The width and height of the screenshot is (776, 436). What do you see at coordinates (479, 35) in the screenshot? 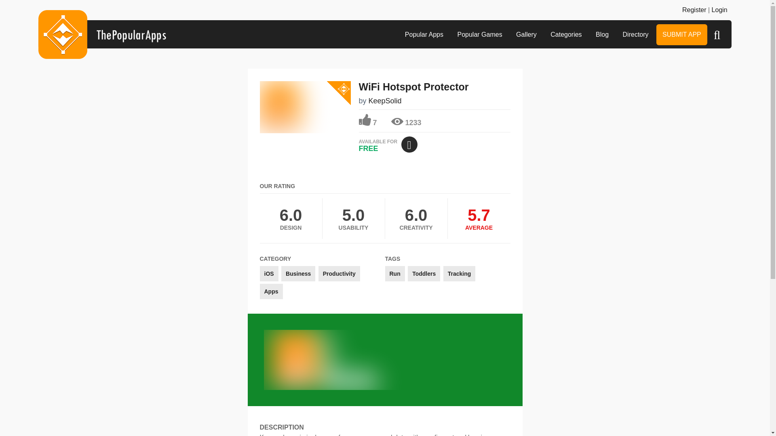
I see `Popular Games` at bounding box center [479, 35].